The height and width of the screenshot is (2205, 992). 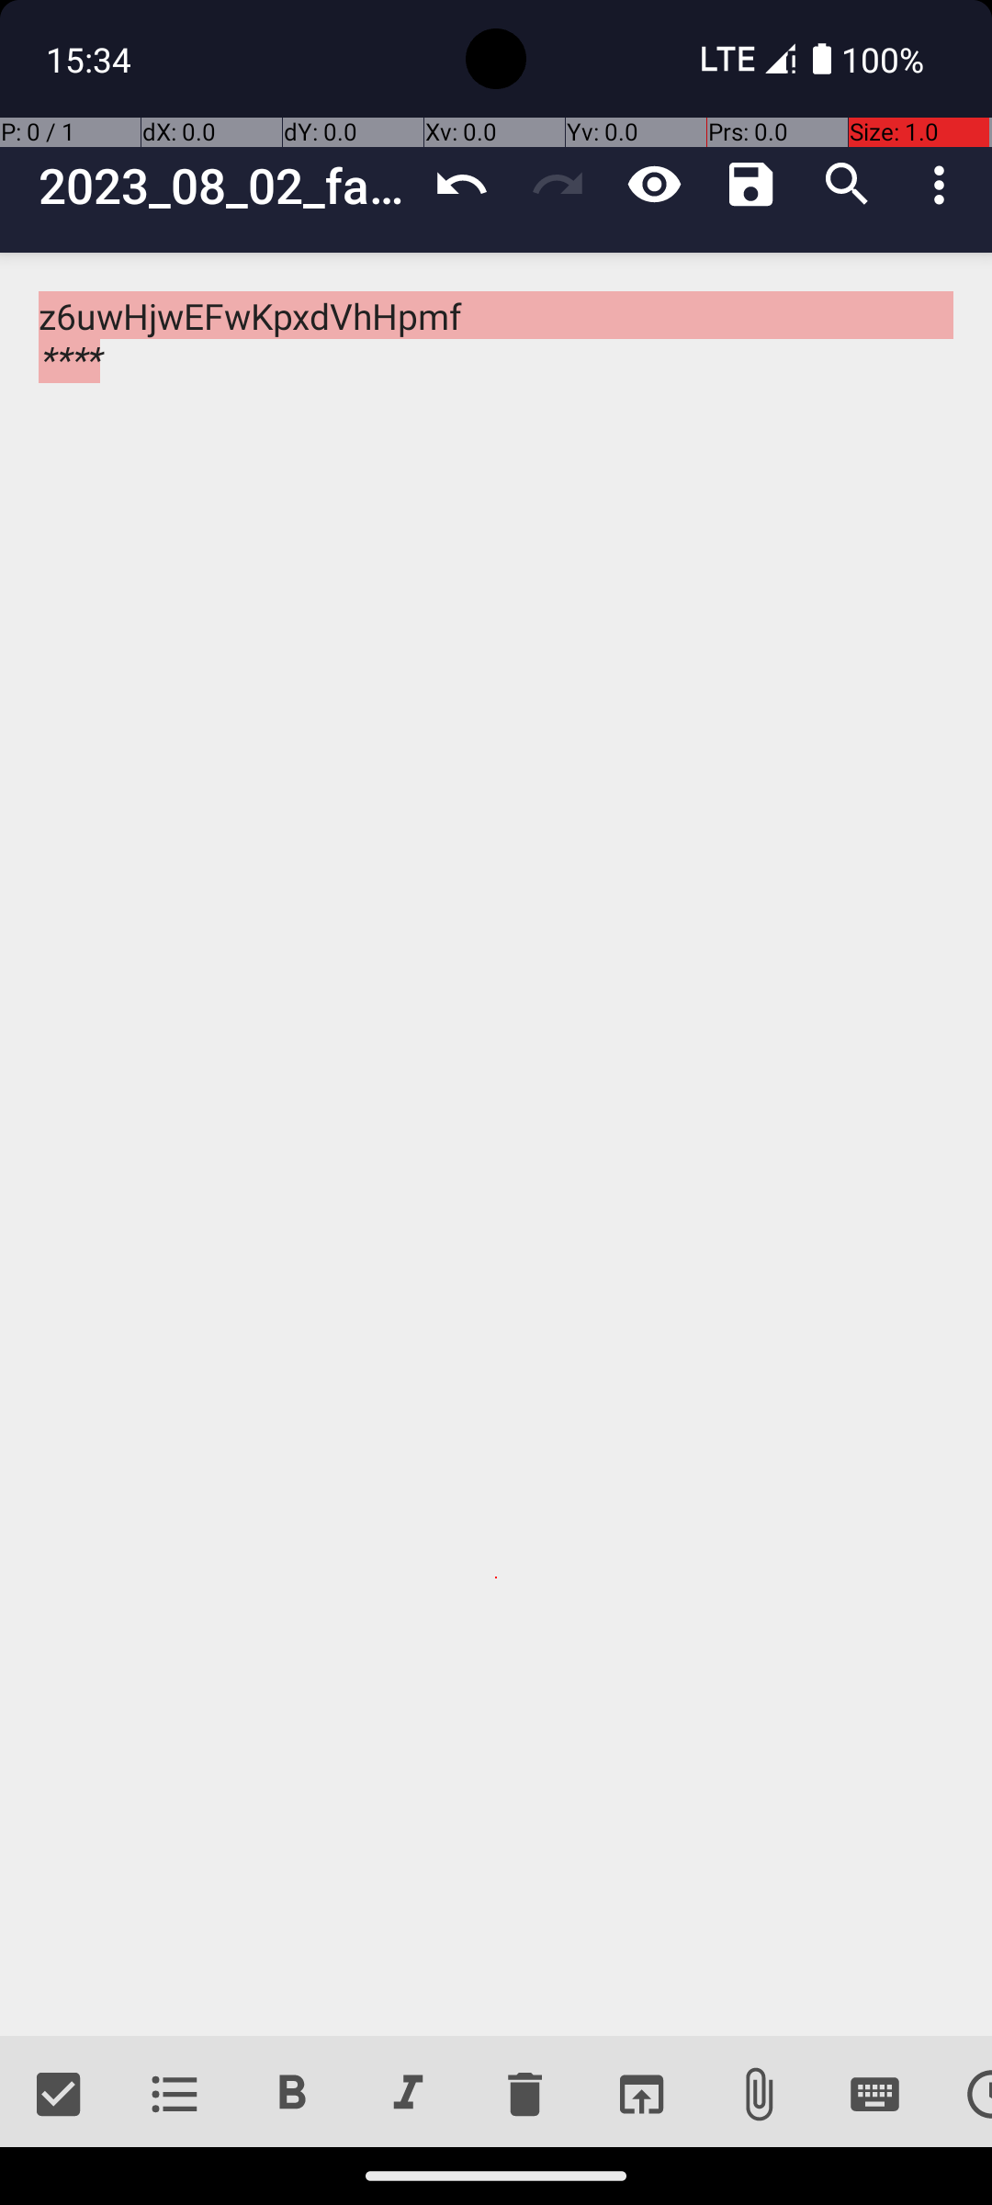 What do you see at coordinates (226, 186) in the screenshot?
I see `2023_08_02_favorite_book_quotes` at bounding box center [226, 186].